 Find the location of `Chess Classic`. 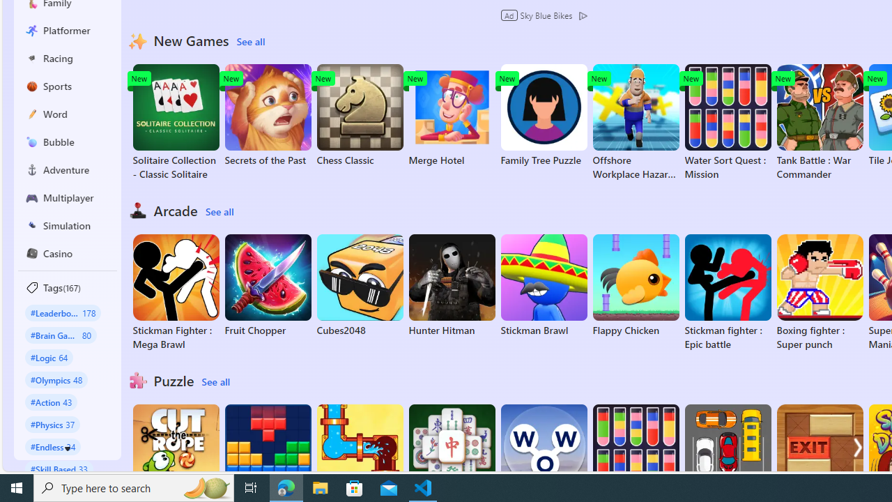

Chess Classic is located at coordinates (360, 116).